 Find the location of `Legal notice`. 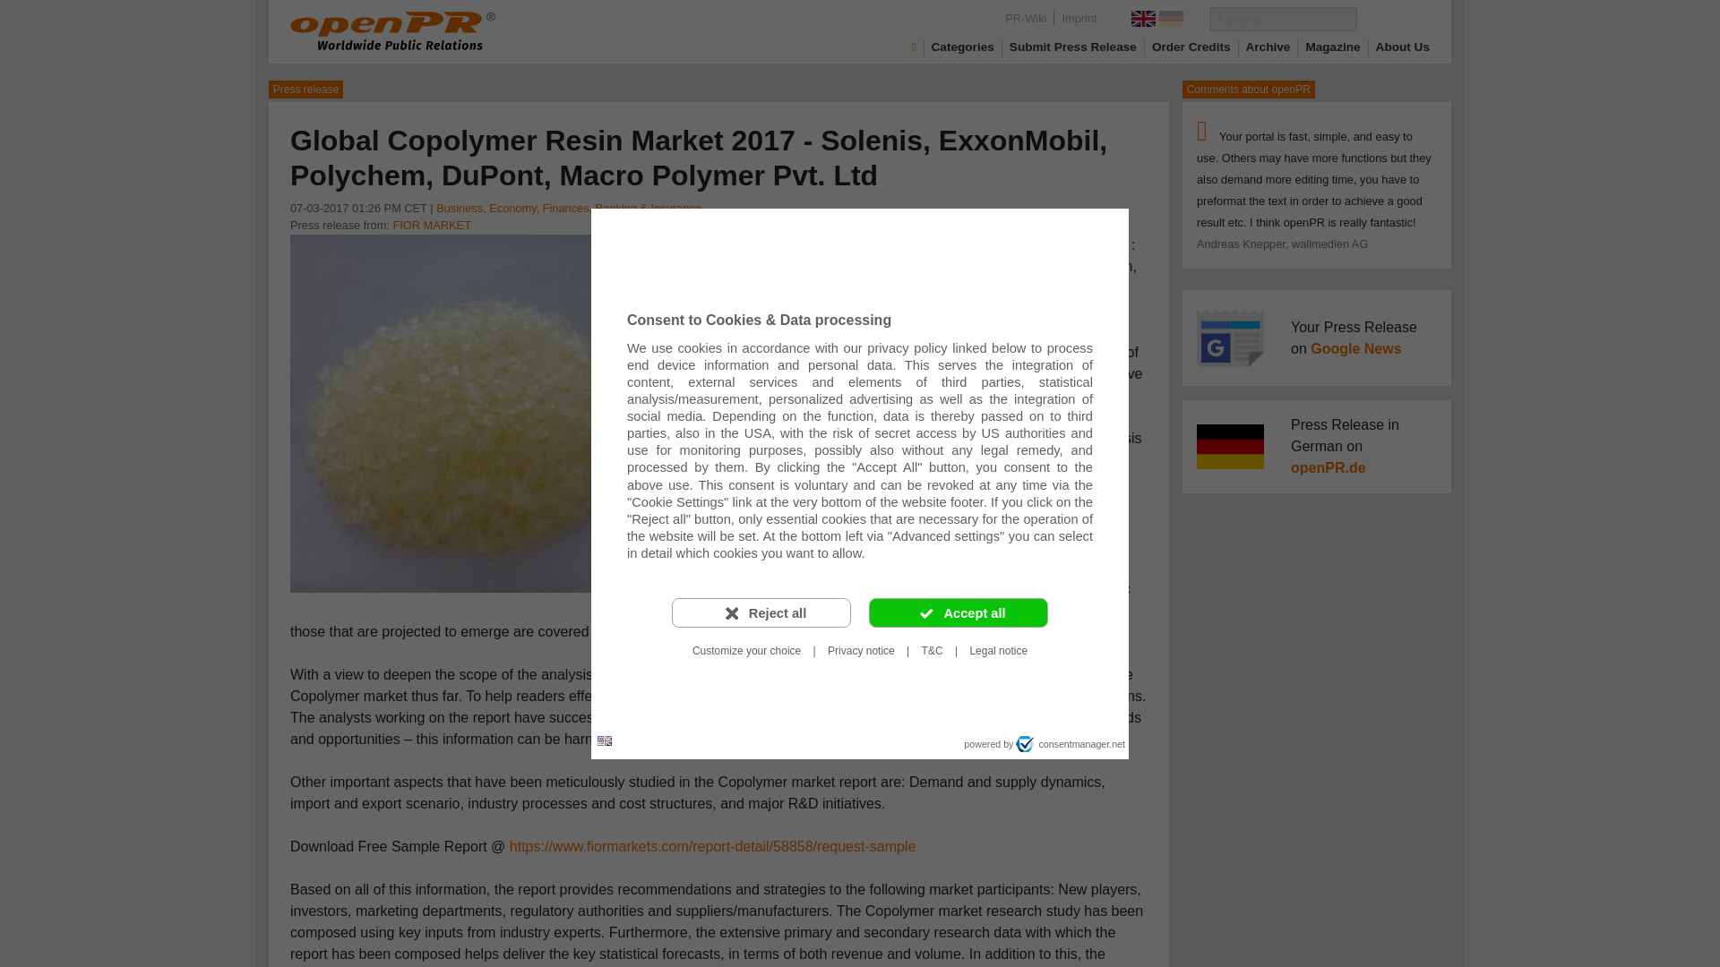

Legal notice is located at coordinates (998, 650).